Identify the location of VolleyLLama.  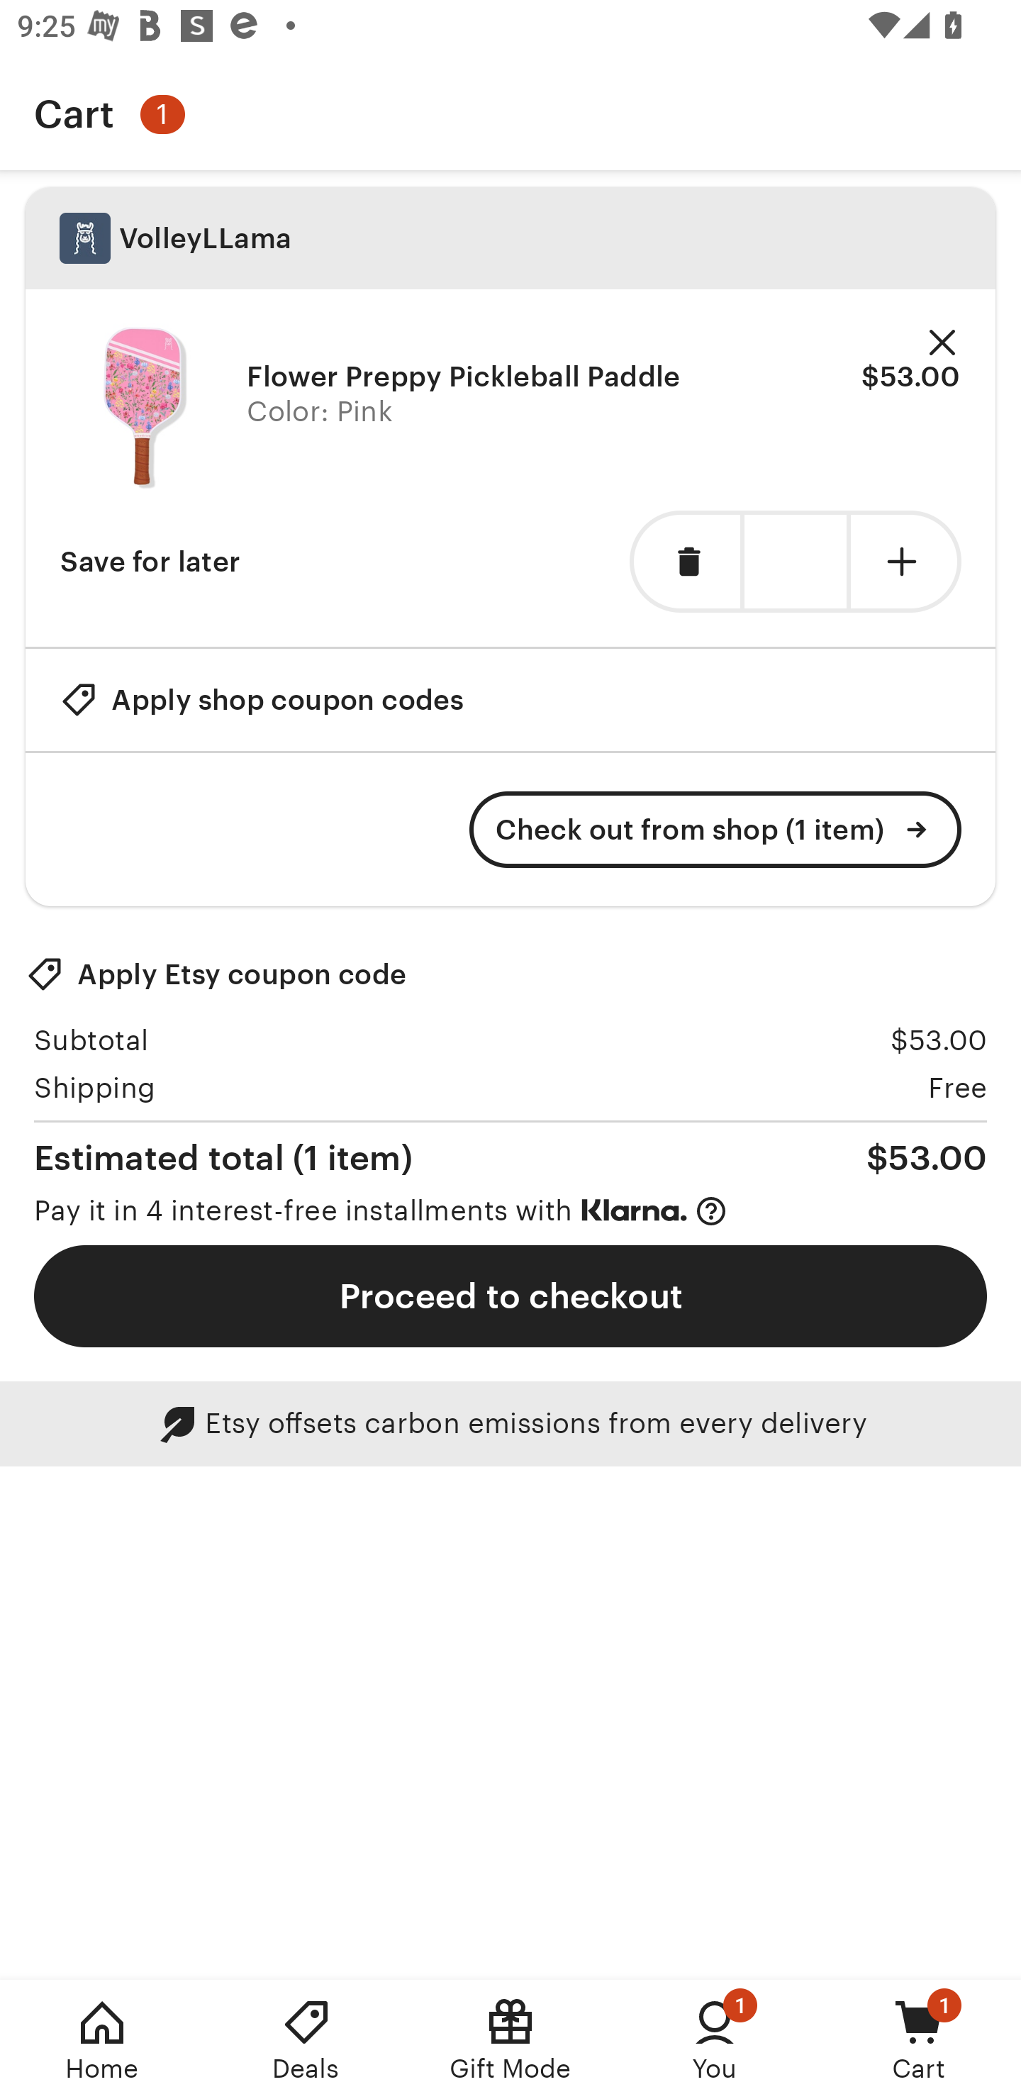
(510, 238).